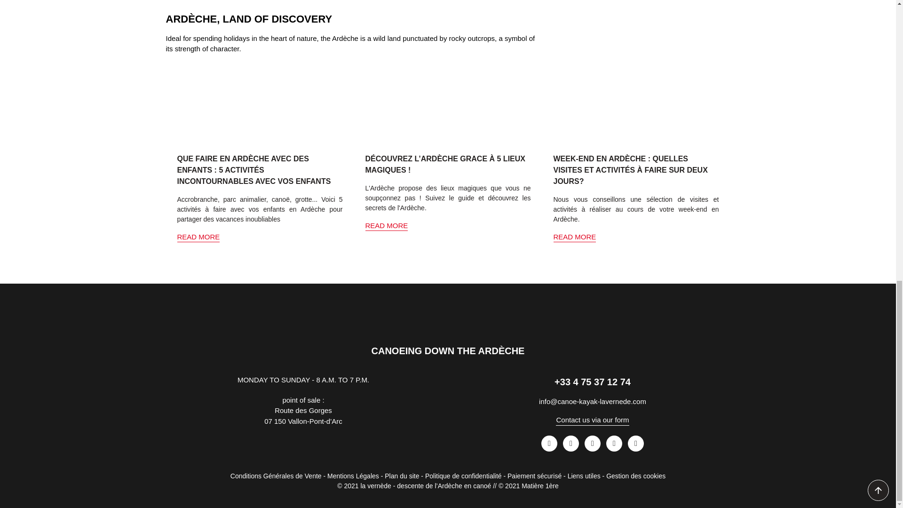  What do you see at coordinates (584, 476) in the screenshot?
I see `Liens utiles` at bounding box center [584, 476].